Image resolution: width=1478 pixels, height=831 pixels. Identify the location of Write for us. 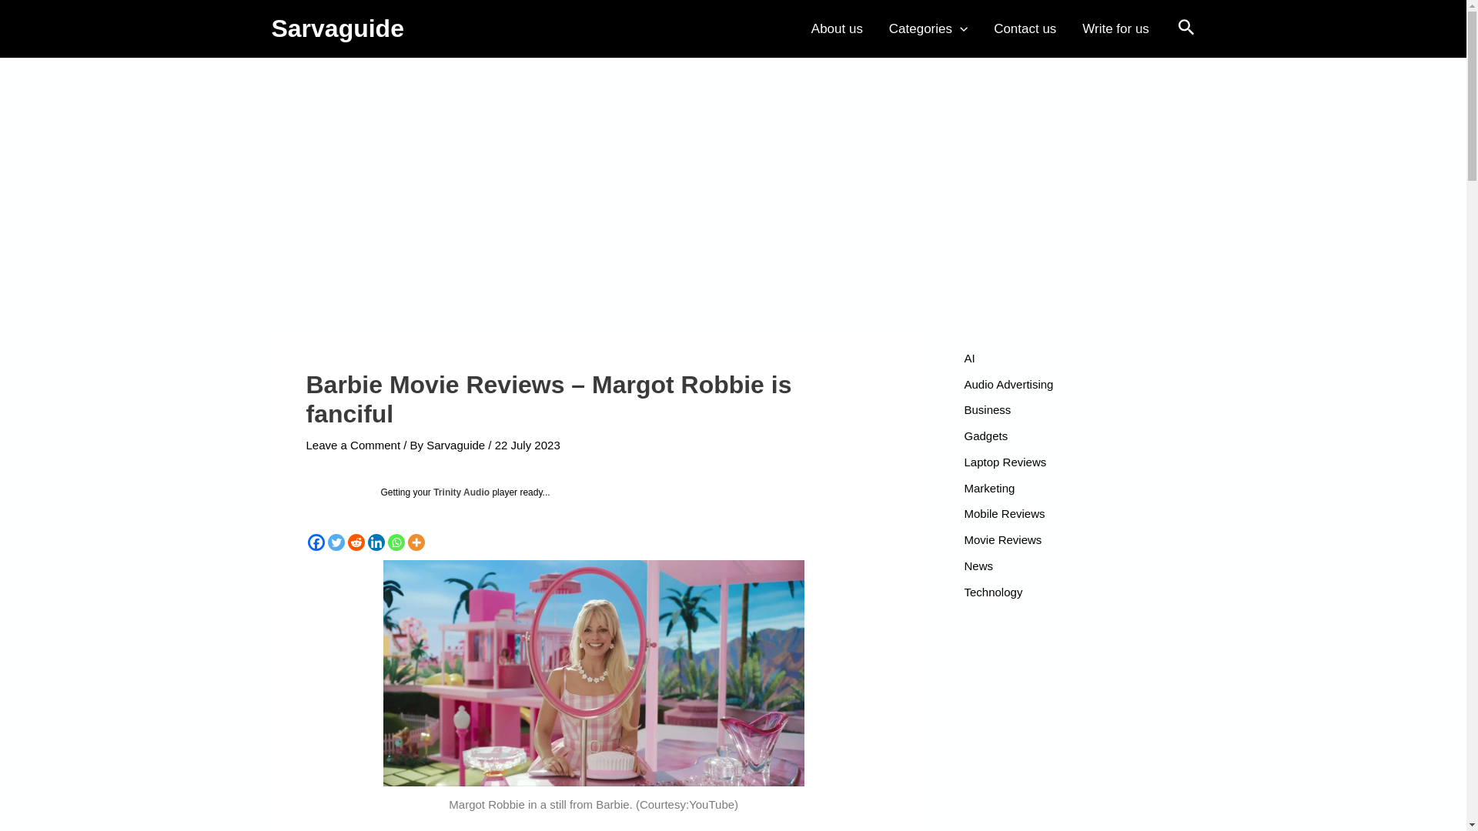
(1115, 28).